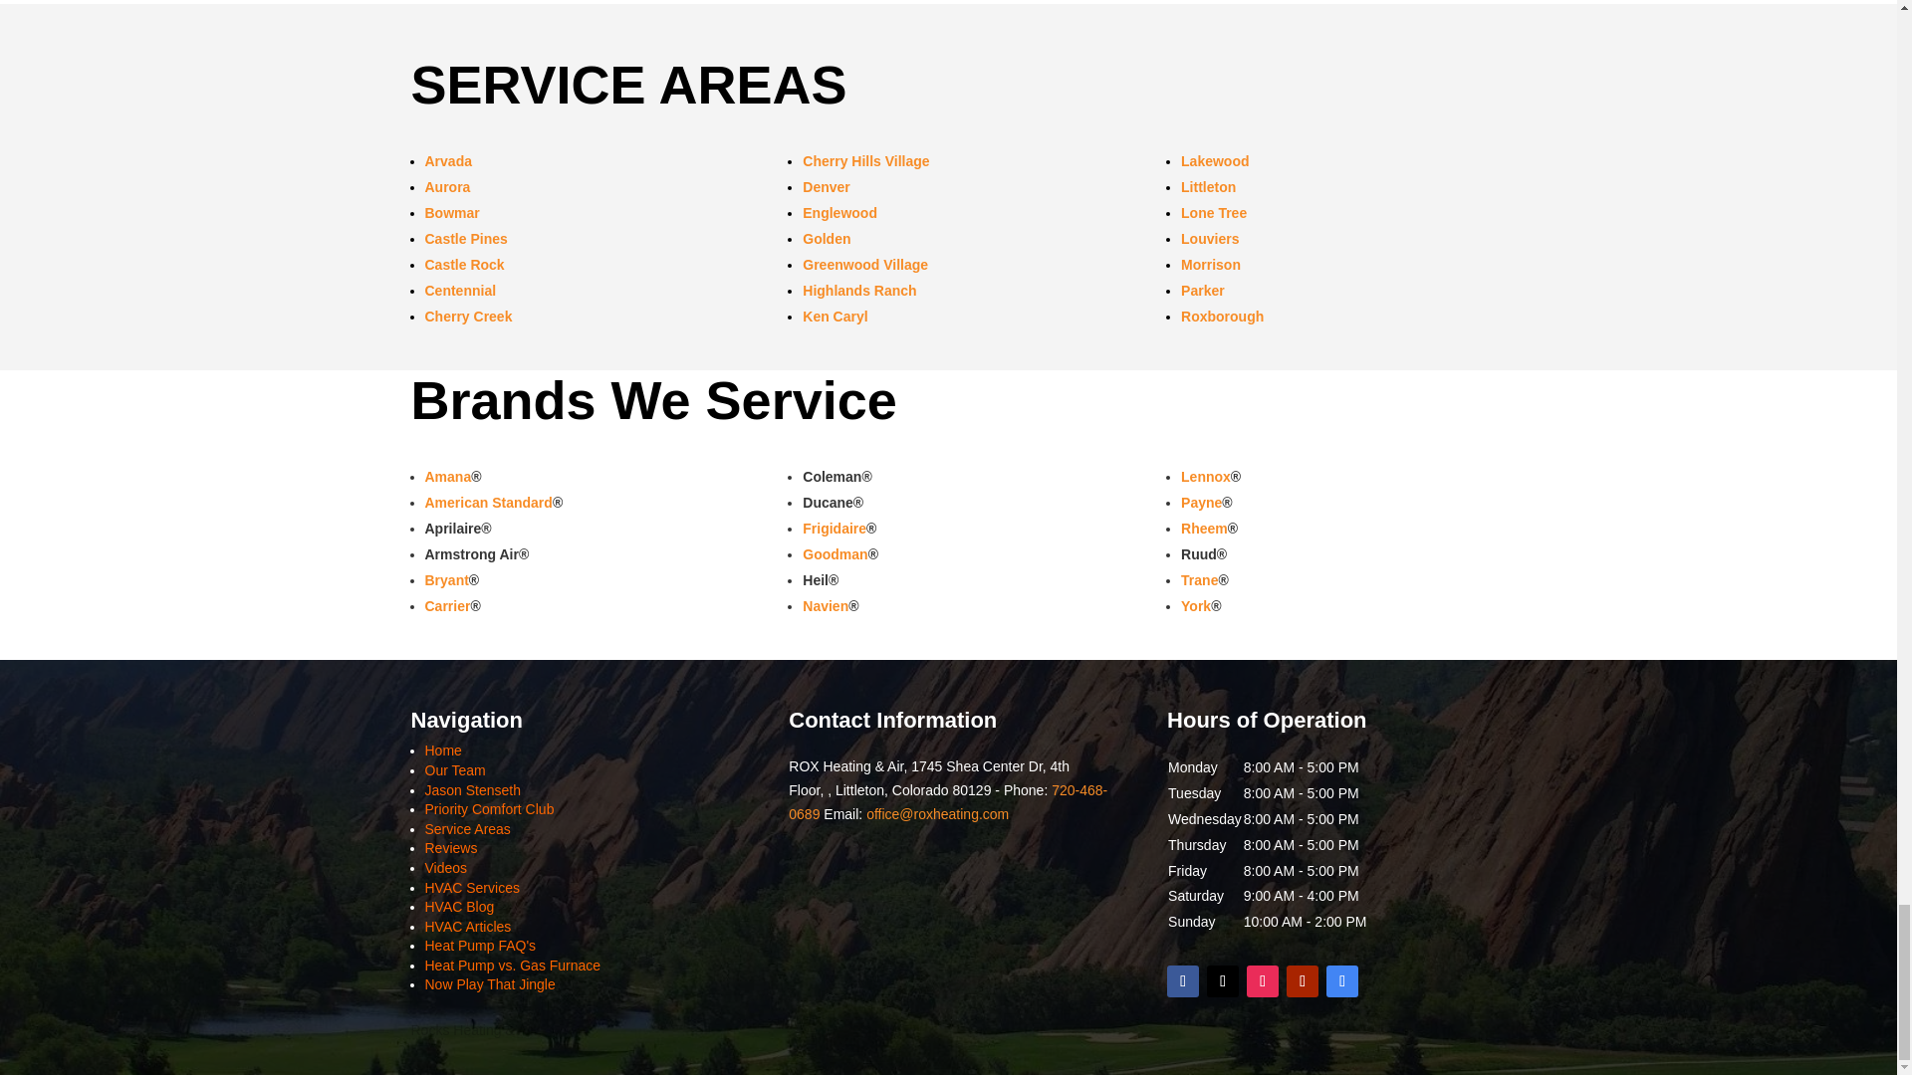 This screenshot has height=1075, width=1912. I want to click on Englewood HVAC Company, so click(840, 213).